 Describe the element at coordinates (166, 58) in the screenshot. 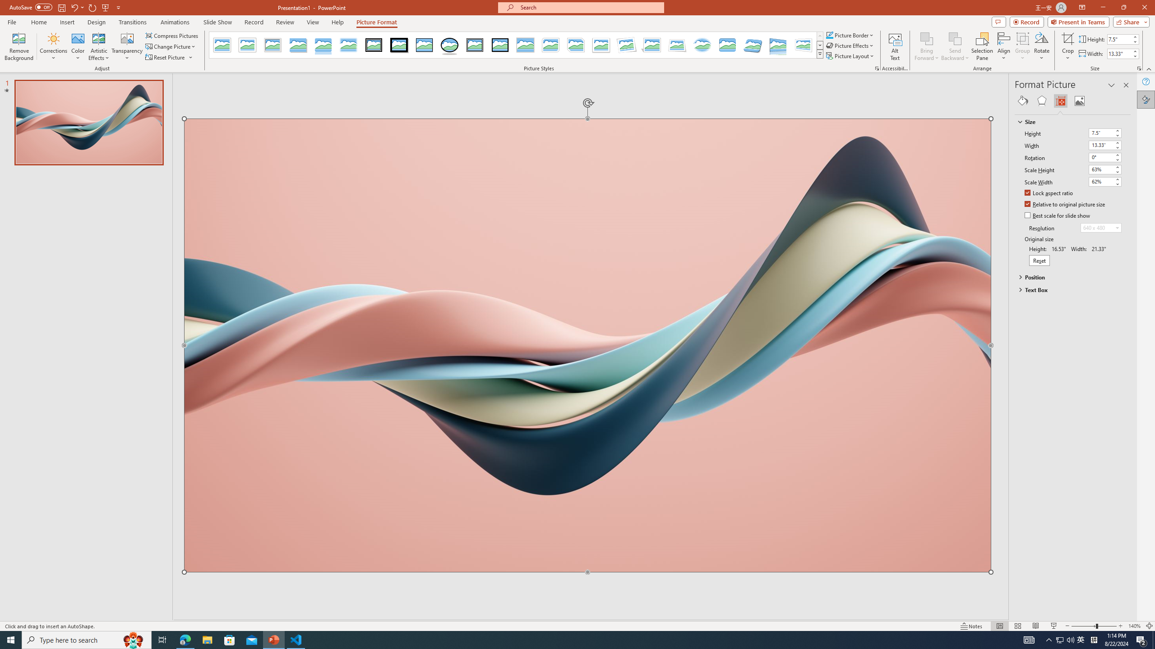

I see `Reset Picture` at that location.